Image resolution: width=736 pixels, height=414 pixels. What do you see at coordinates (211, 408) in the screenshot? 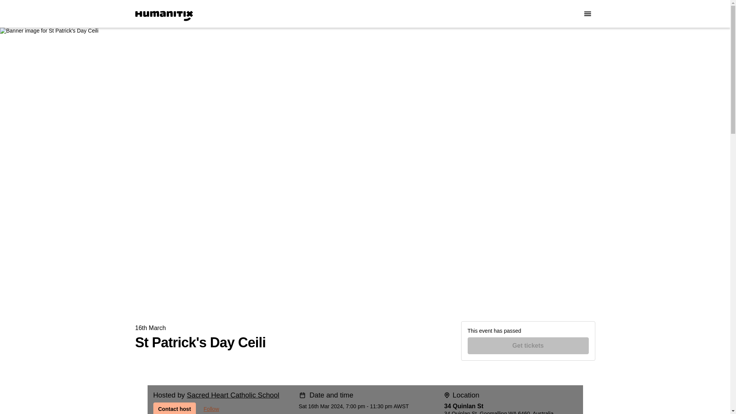
I see `Follow` at bounding box center [211, 408].